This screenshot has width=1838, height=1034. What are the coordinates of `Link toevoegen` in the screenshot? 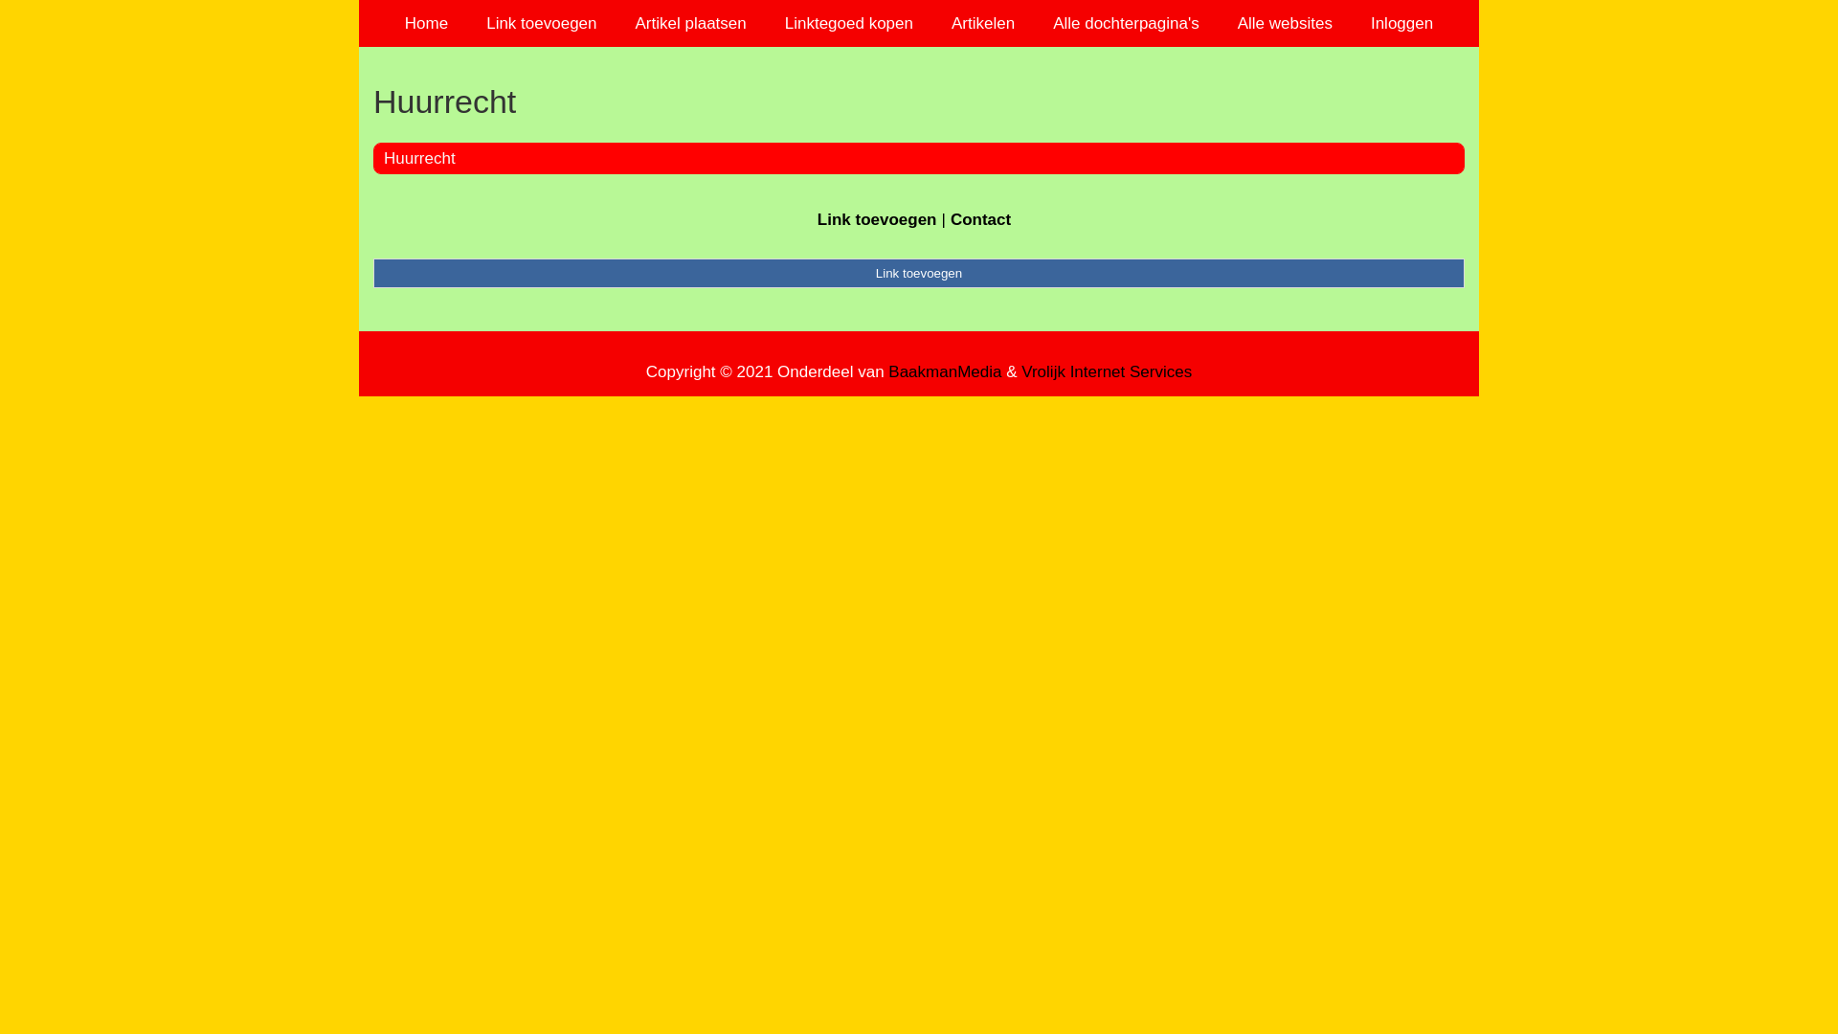 It's located at (877, 220).